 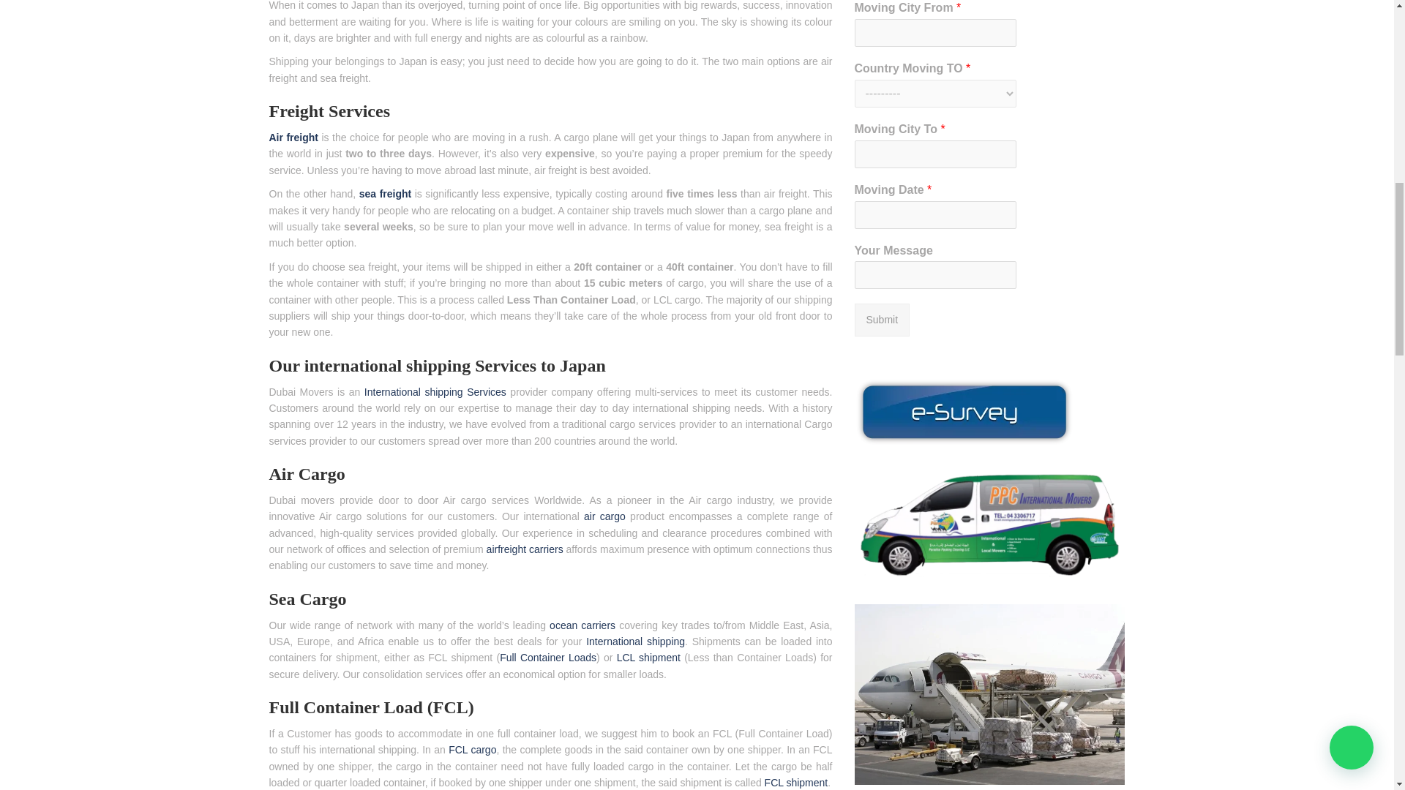 What do you see at coordinates (435, 392) in the screenshot?
I see `International shipping Services` at bounding box center [435, 392].